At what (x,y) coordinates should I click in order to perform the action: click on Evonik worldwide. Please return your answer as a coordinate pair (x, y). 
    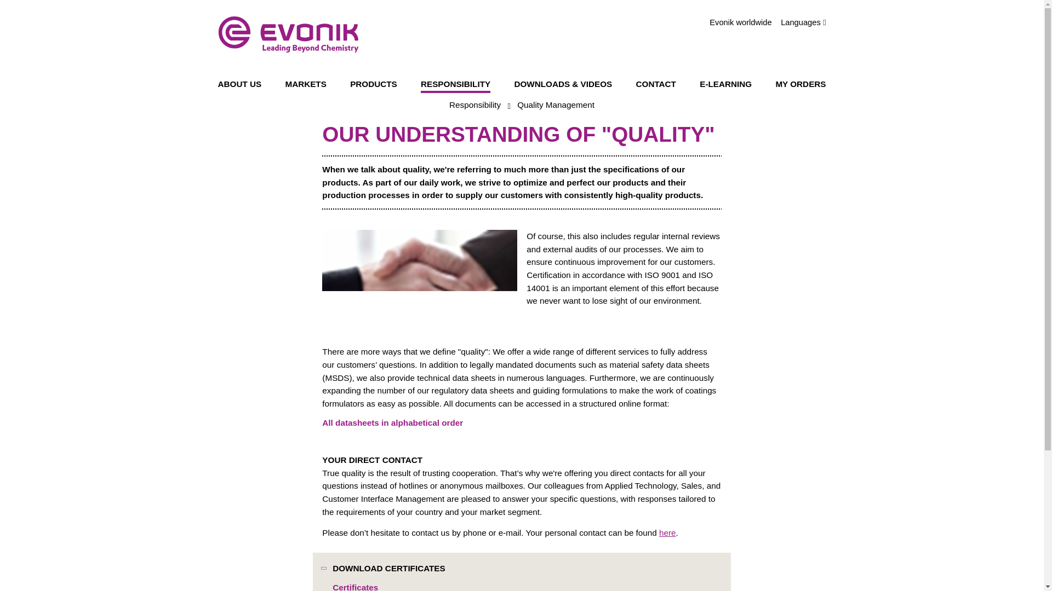
    Looking at the image, I should click on (740, 22).